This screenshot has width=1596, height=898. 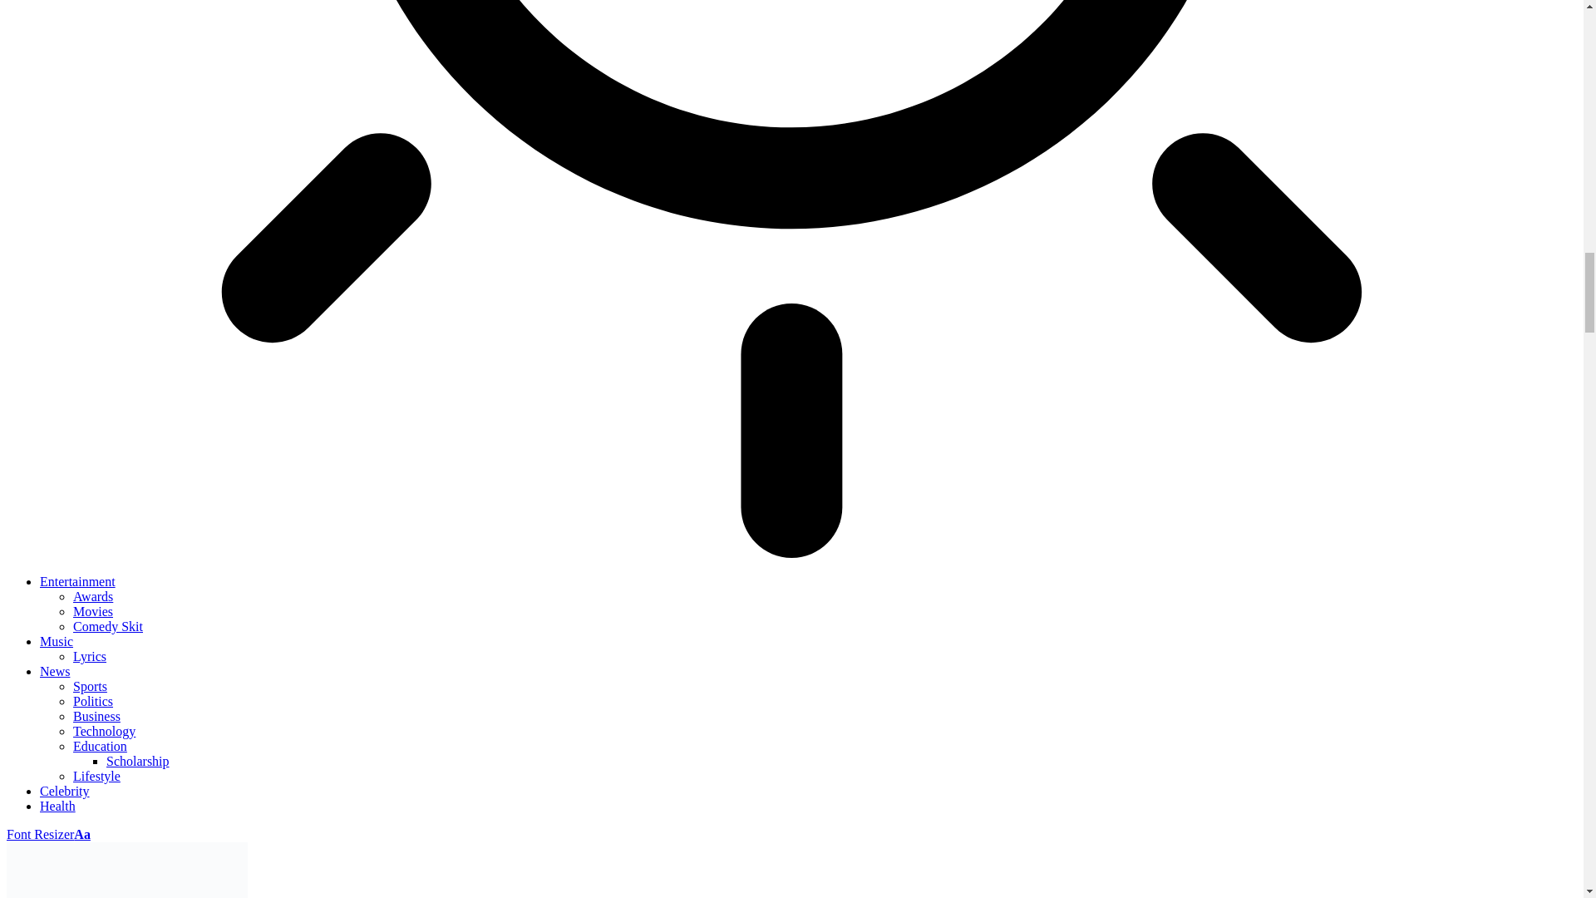 I want to click on News, so click(x=55, y=672).